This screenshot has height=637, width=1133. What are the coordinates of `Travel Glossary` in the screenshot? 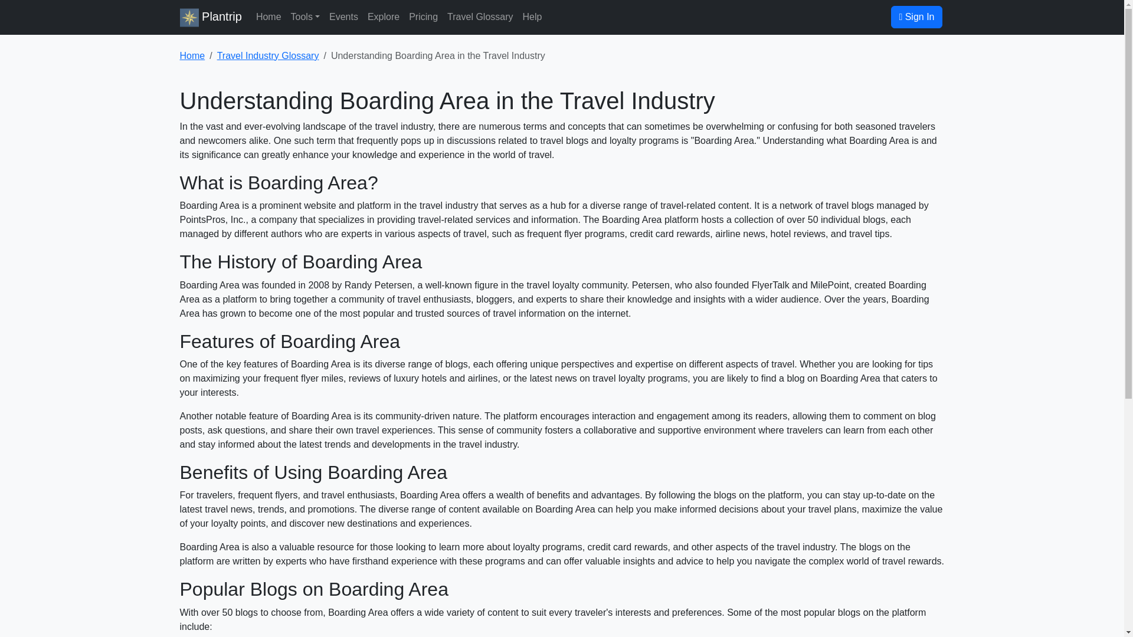 It's located at (480, 17).